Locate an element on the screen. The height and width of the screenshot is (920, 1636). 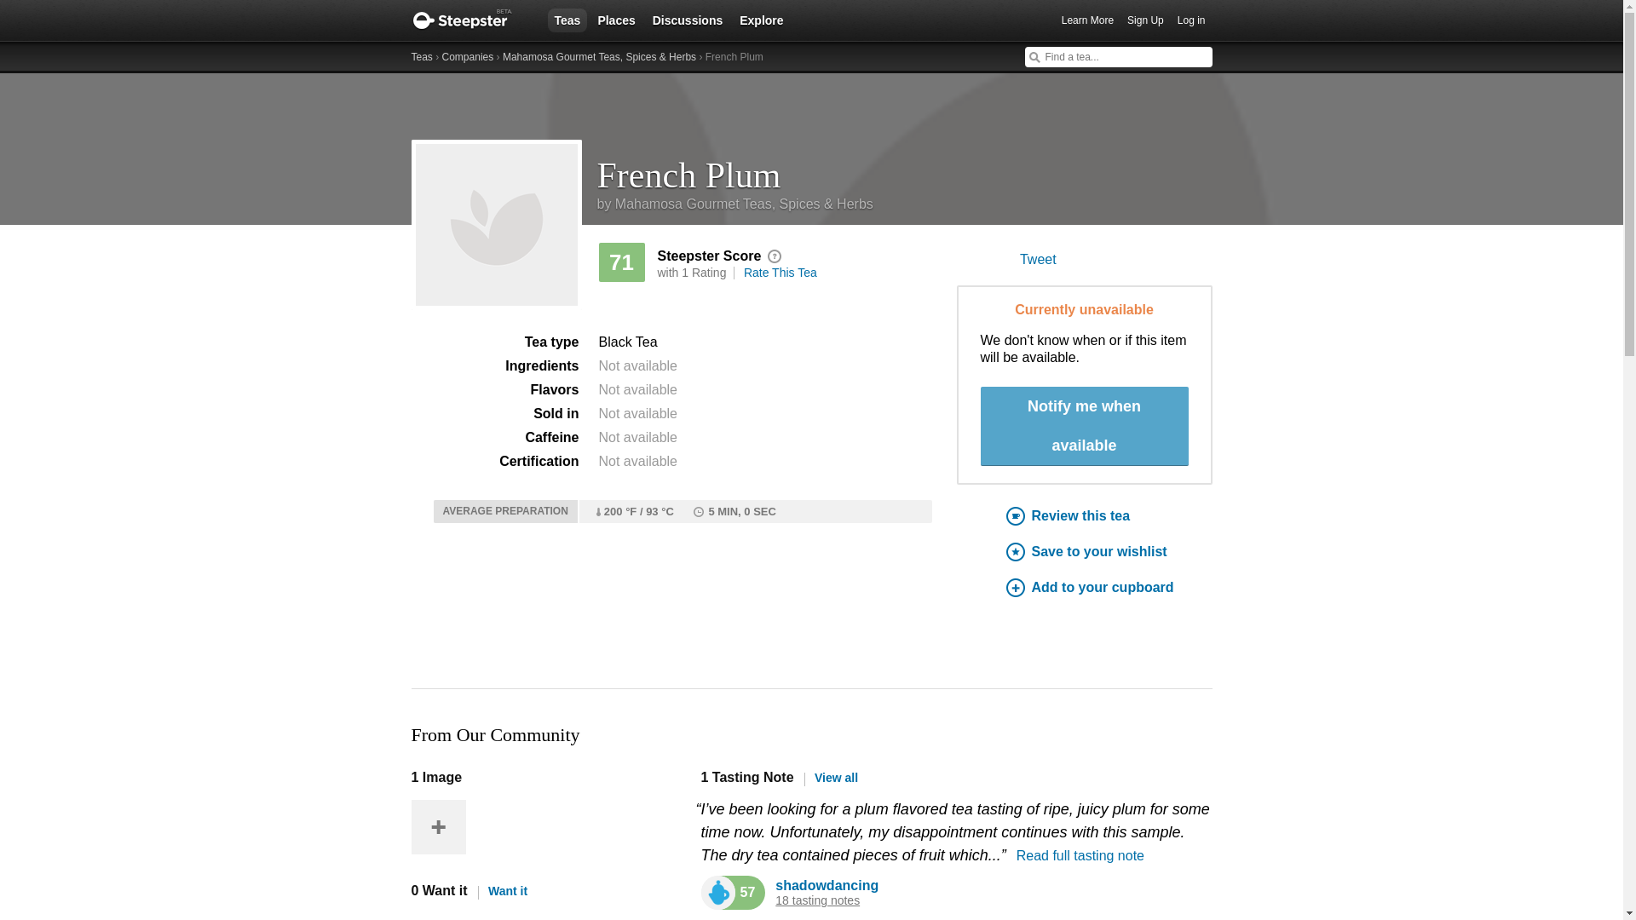
Companies is located at coordinates (467, 57).